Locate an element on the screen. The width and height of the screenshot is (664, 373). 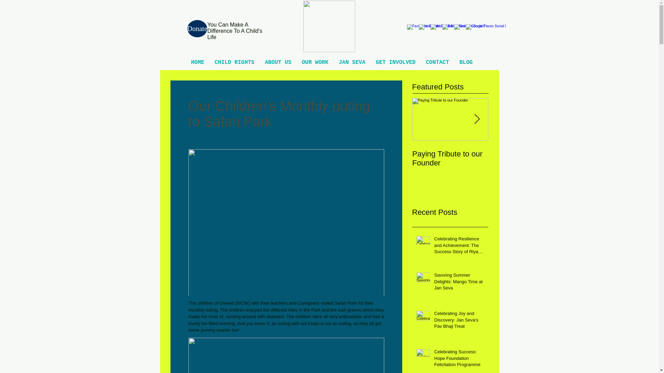
OUR WORK is located at coordinates (315, 63).